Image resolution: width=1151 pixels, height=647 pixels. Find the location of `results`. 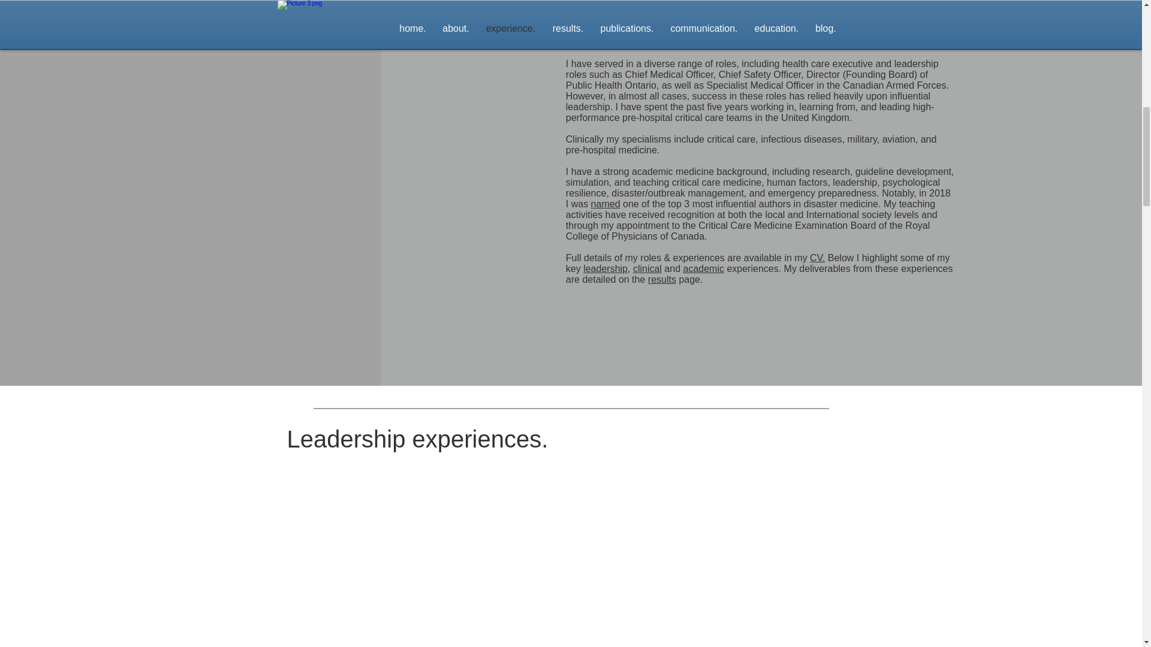

results is located at coordinates (662, 279).